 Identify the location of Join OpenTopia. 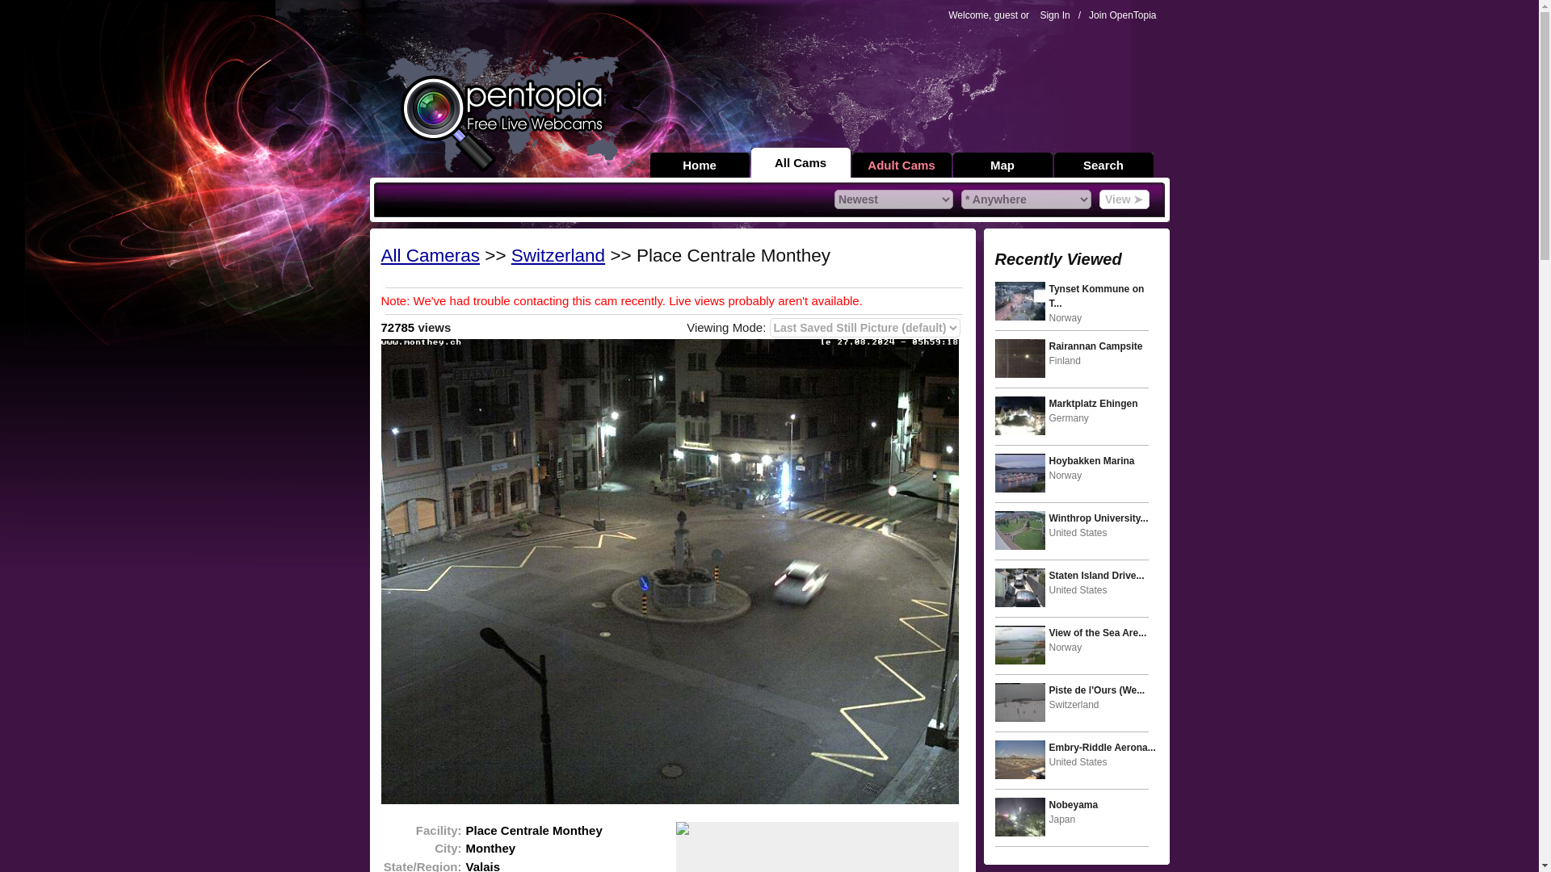
(1121, 15).